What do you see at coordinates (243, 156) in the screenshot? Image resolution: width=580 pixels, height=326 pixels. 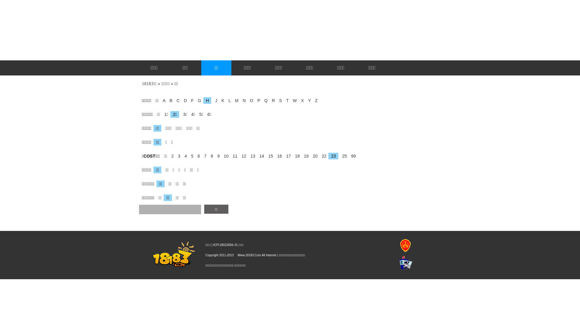 I see `12` at bounding box center [243, 156].